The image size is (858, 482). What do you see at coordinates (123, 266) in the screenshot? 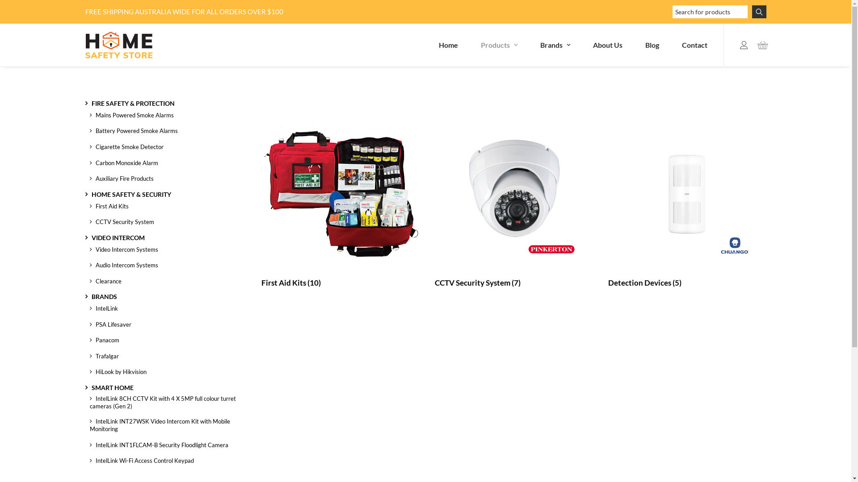
I see `Audio Intercom Systems` at bounding box center [123, 266].